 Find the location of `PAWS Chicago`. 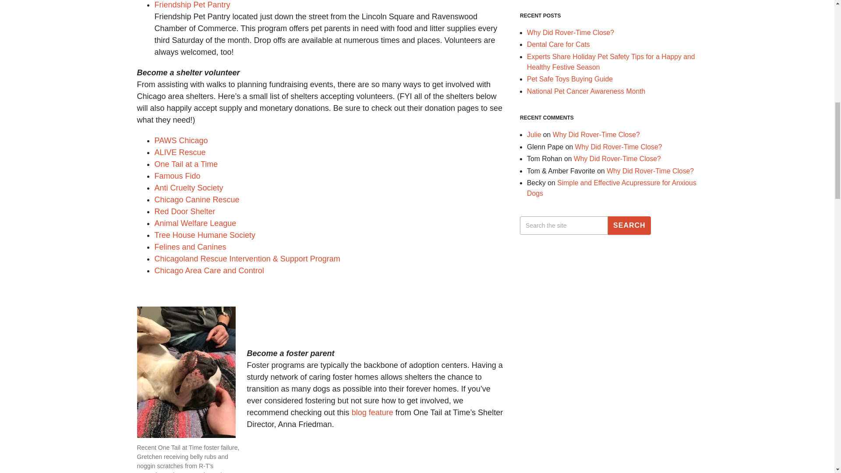

PAWS Chicago is located at coordinates (180, 140).